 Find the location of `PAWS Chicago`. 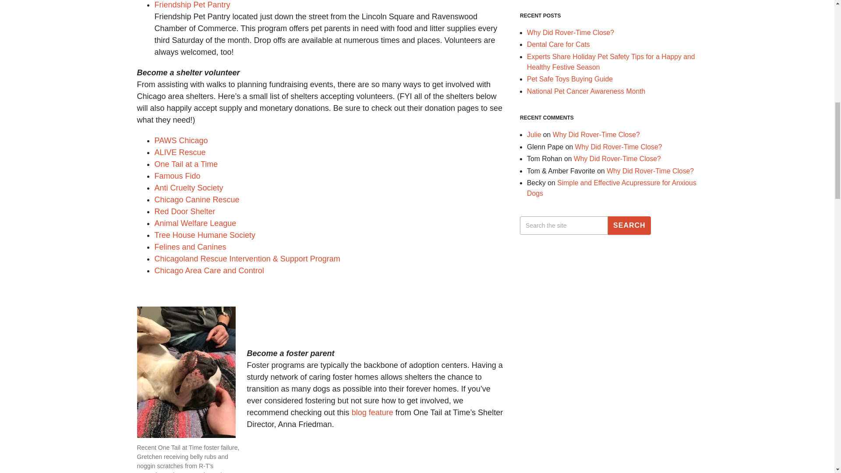

PAWS Chicago is located at coordinates (180, 140).